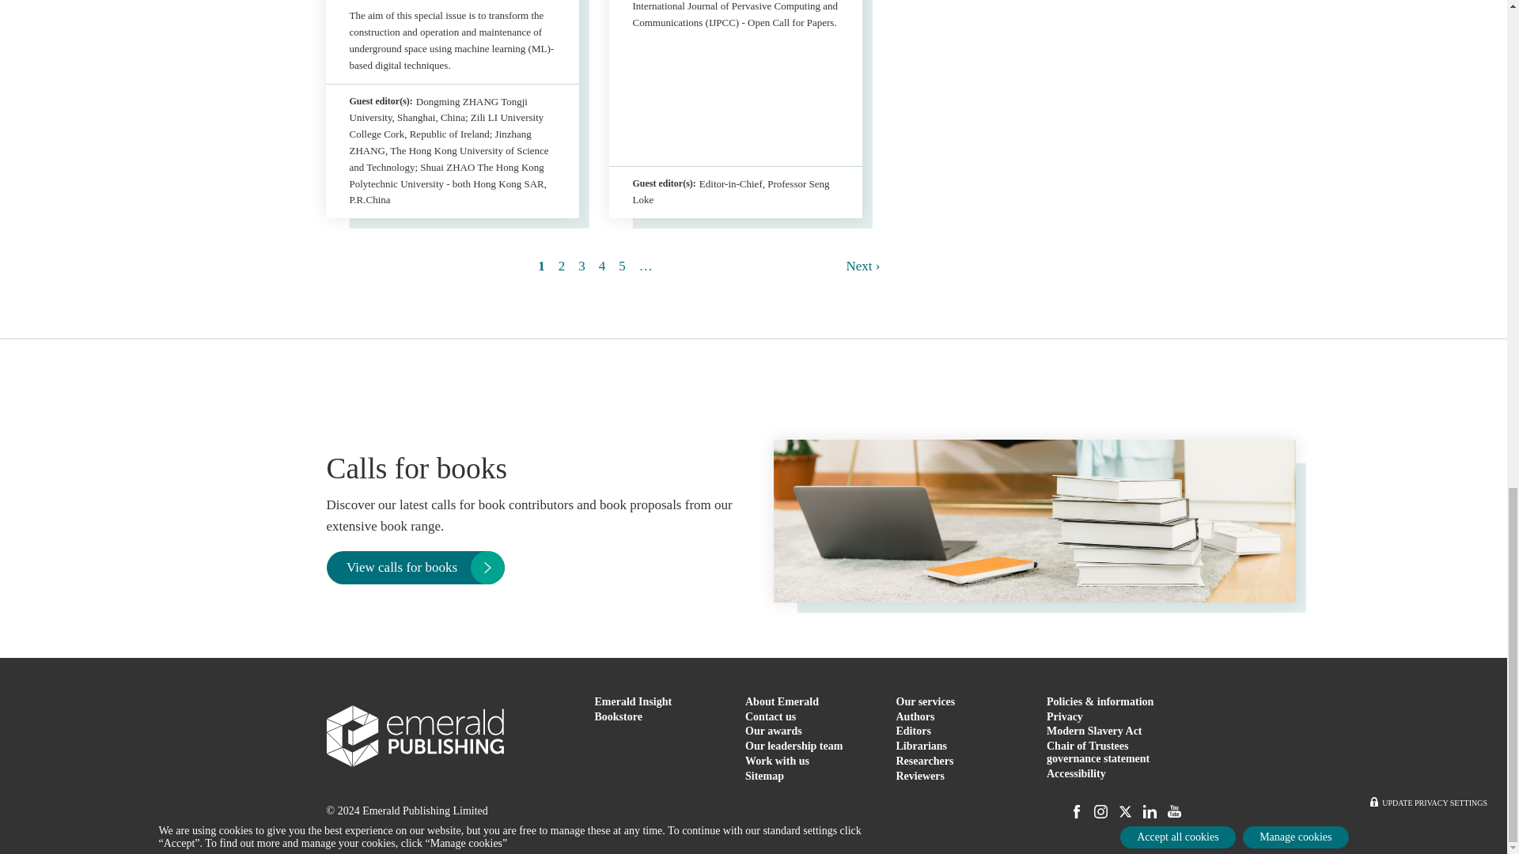 The height and width of the screenshot is (854, 1519). I want to click on Policies, so click(1100, 702).